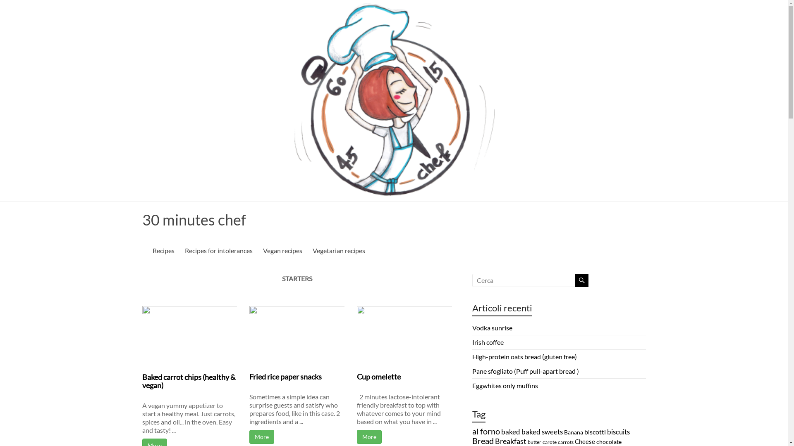 The width and height of the screenshot is (794, 446). I want to click on Irish coffee, so click(488, 342).